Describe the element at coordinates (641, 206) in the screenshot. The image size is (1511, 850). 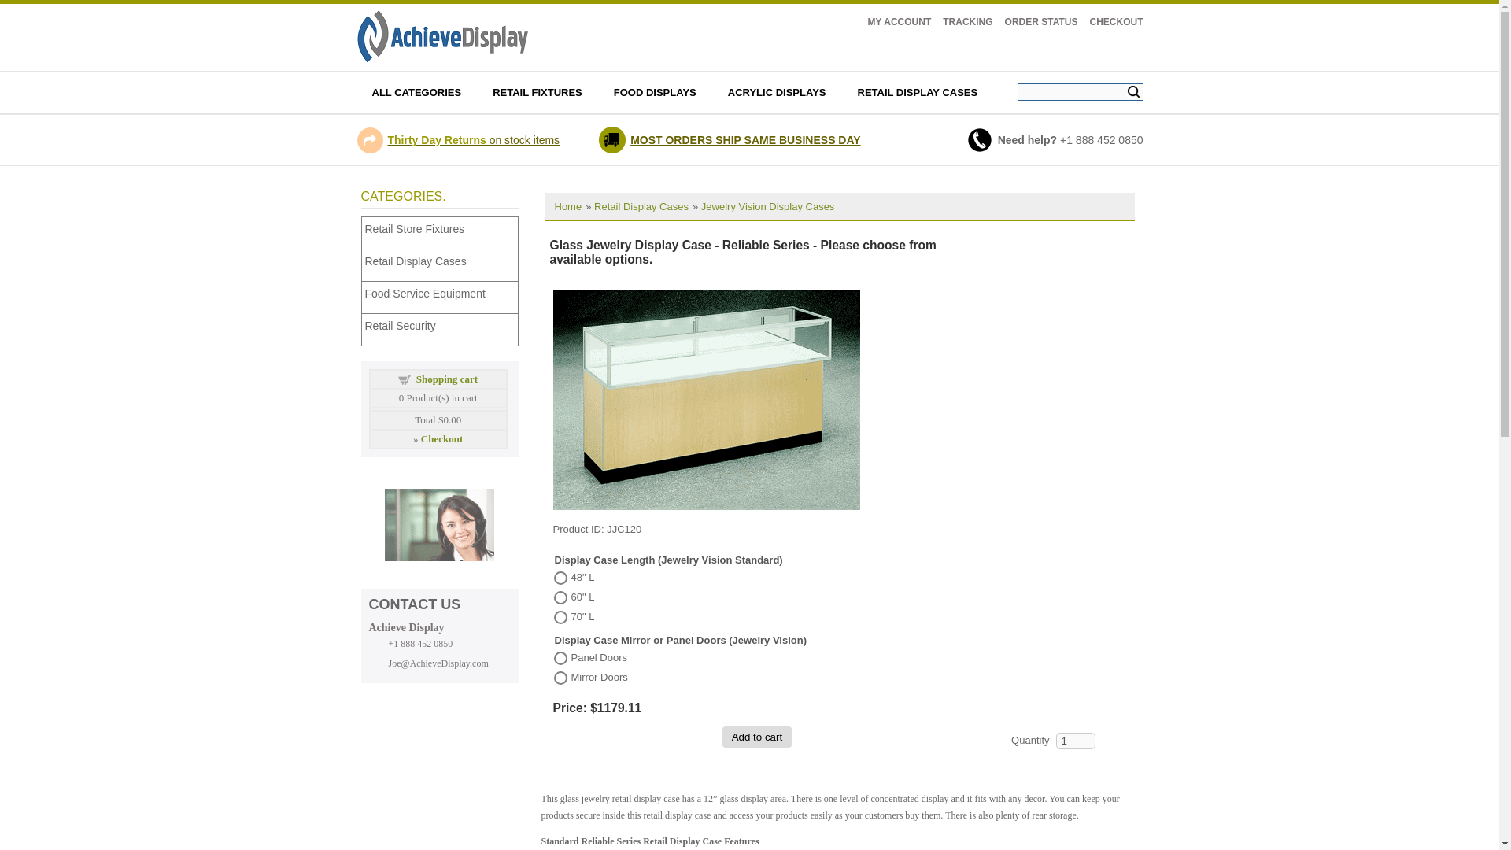
I see `Retail Display Cases` at that location.